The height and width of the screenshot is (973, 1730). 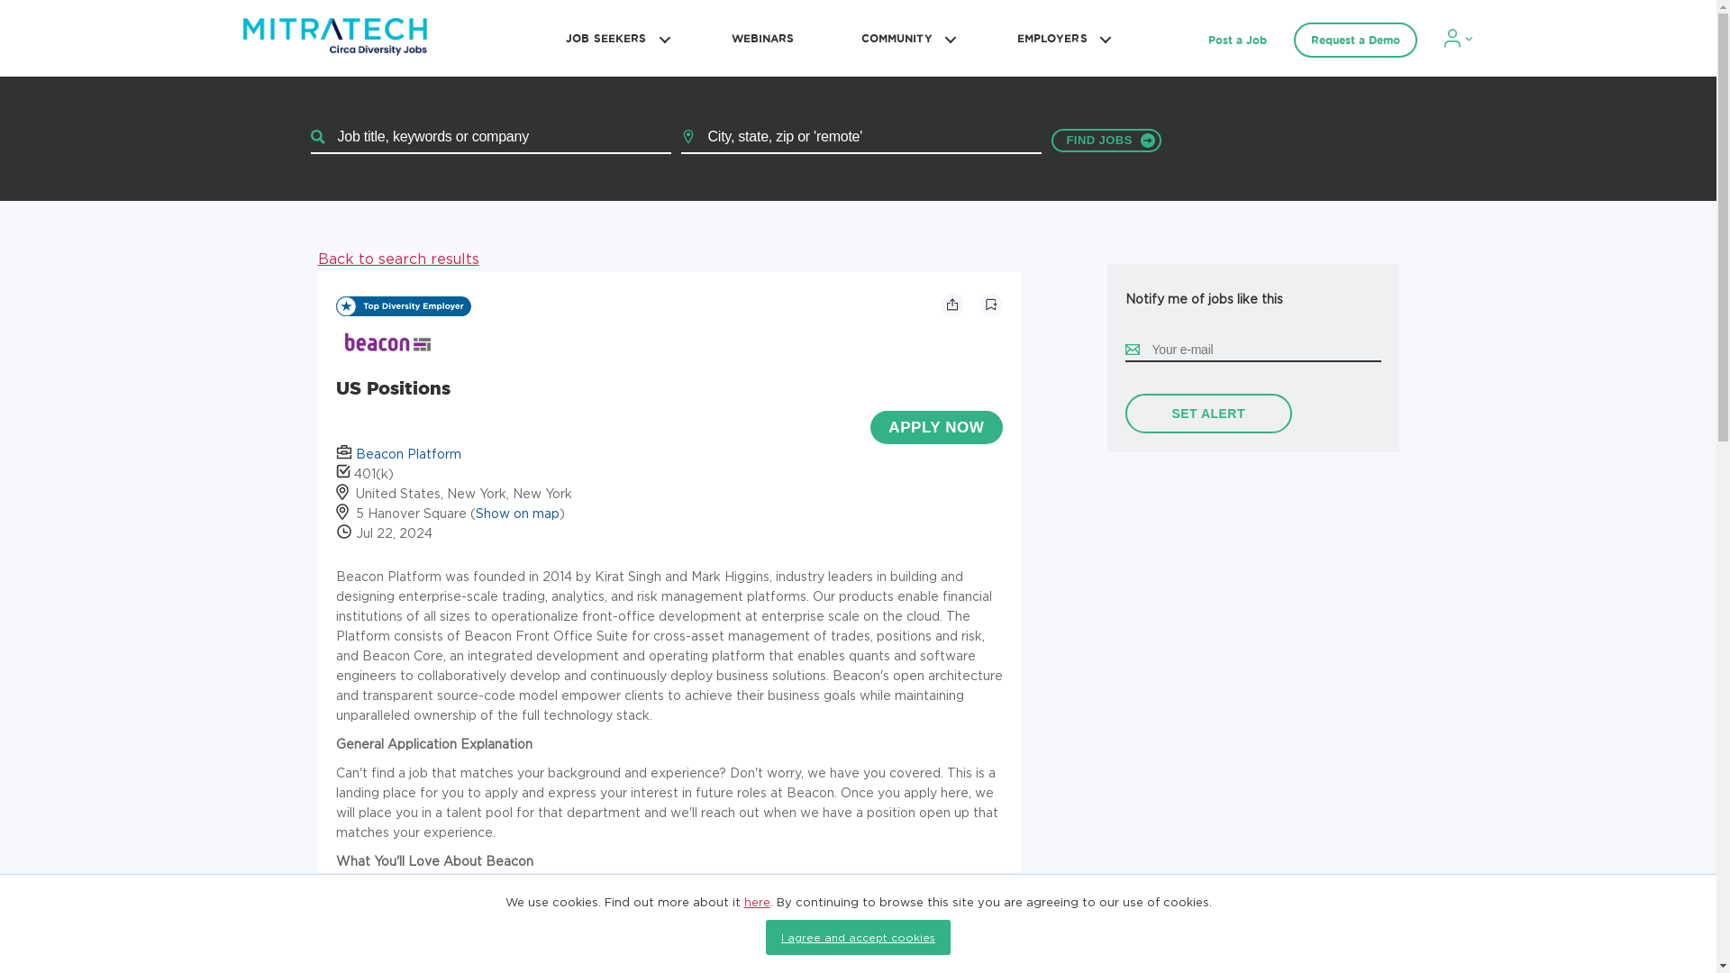 What do you see at coordinates (762, 38) in the screenshot?
I see `WEBINARS` at bounding box center [762, 38].